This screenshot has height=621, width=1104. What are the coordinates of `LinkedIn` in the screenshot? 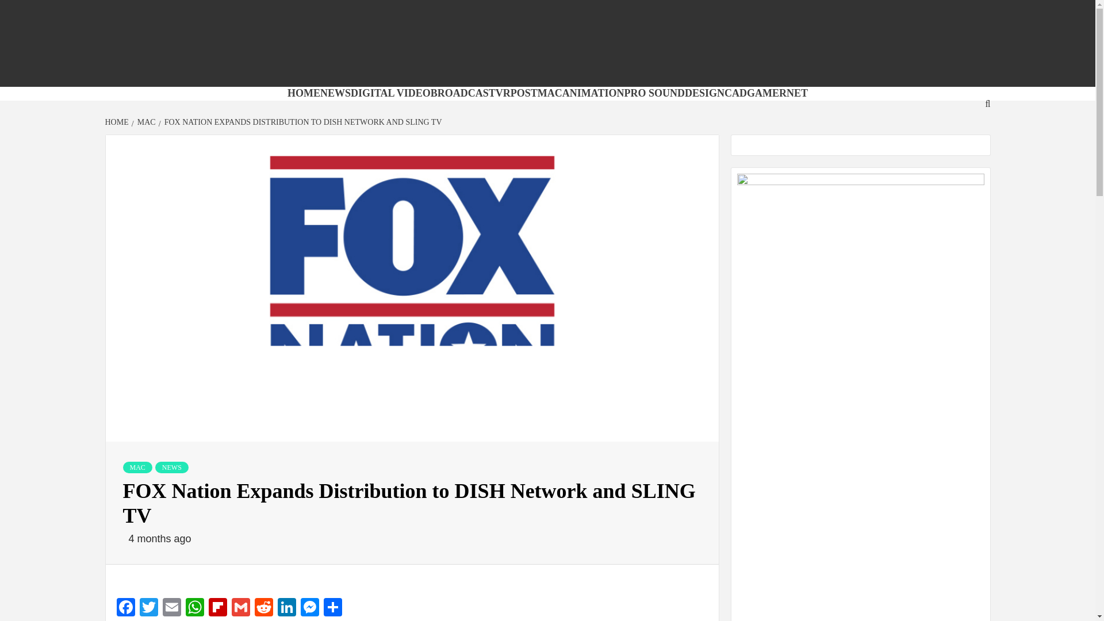 It's located at (286, 608).